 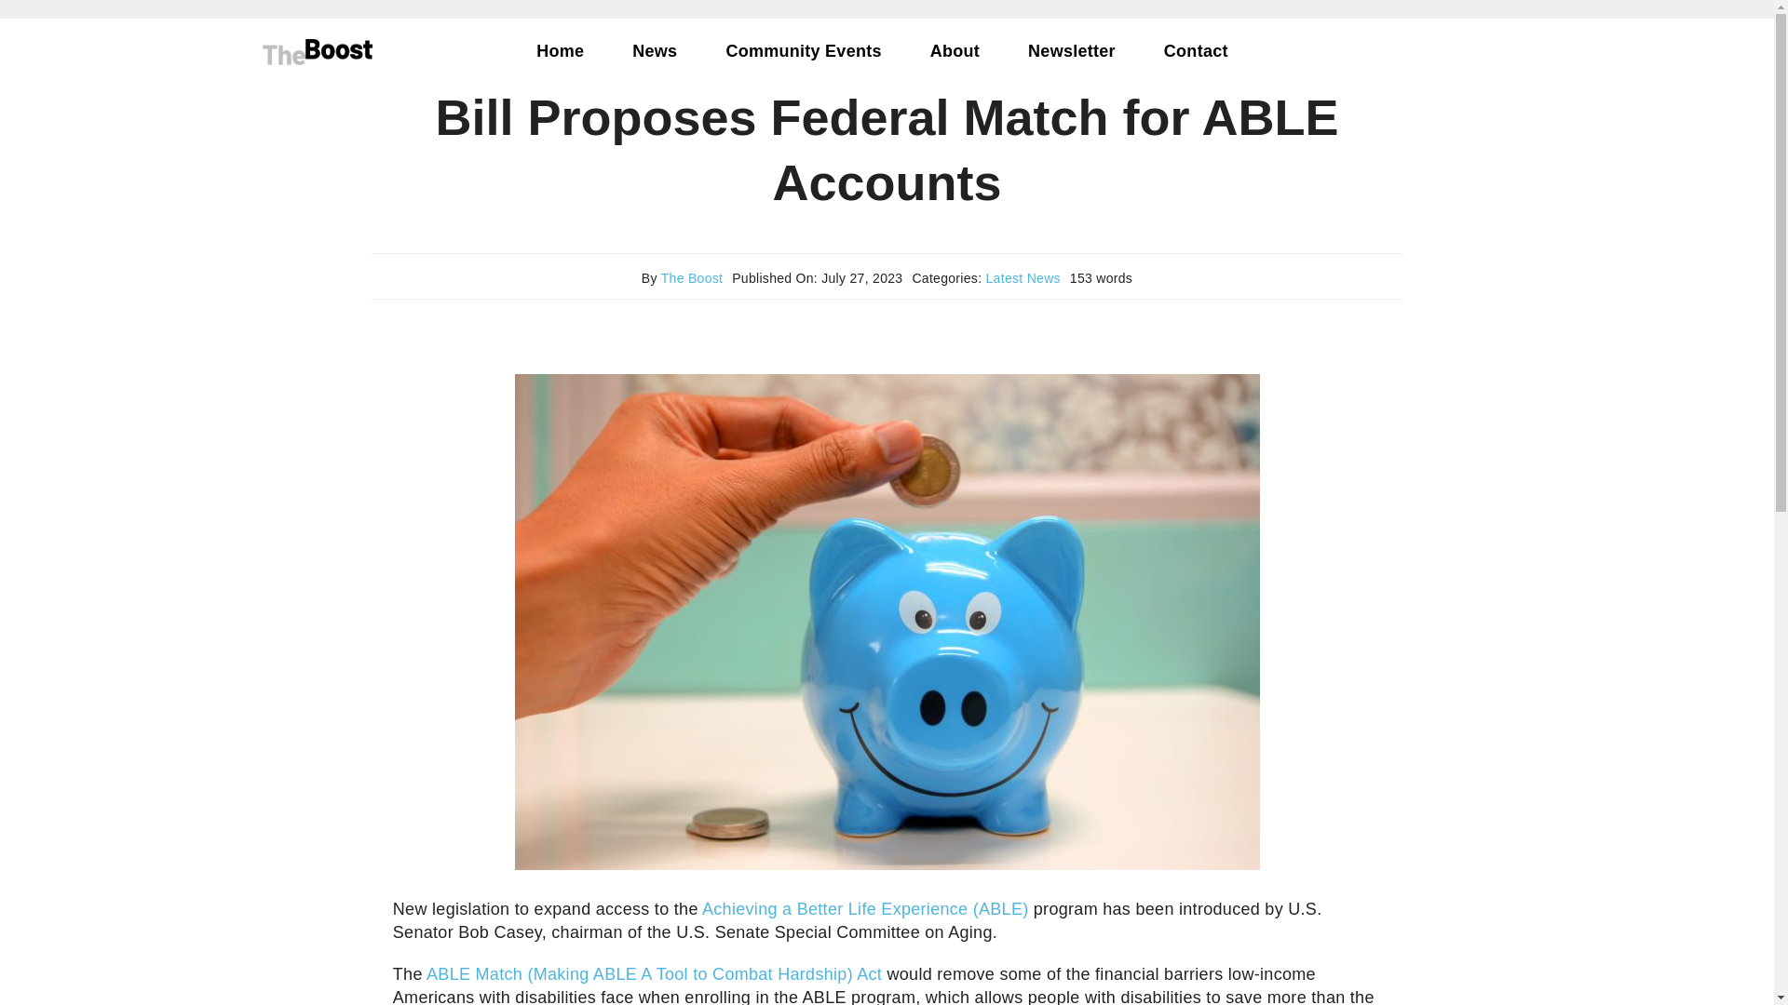 I want to click on Posts by The Boost, so click(x=693, y=277).